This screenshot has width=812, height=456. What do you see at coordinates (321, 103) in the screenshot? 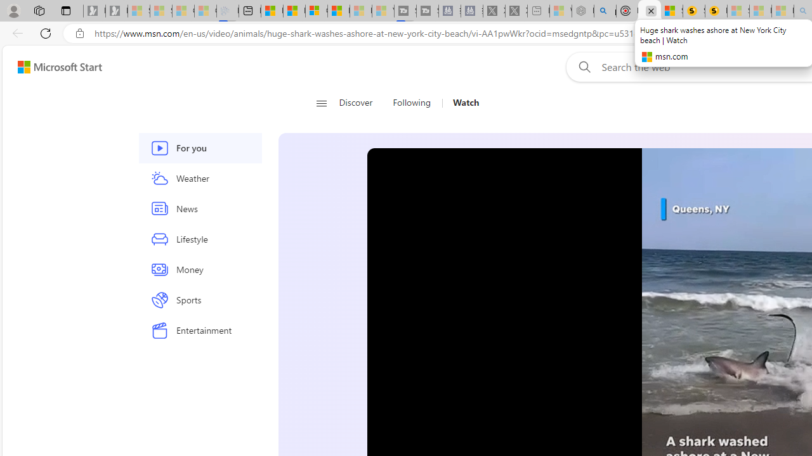
I see `Class: button-glyph` at bounding box center [321, 103].